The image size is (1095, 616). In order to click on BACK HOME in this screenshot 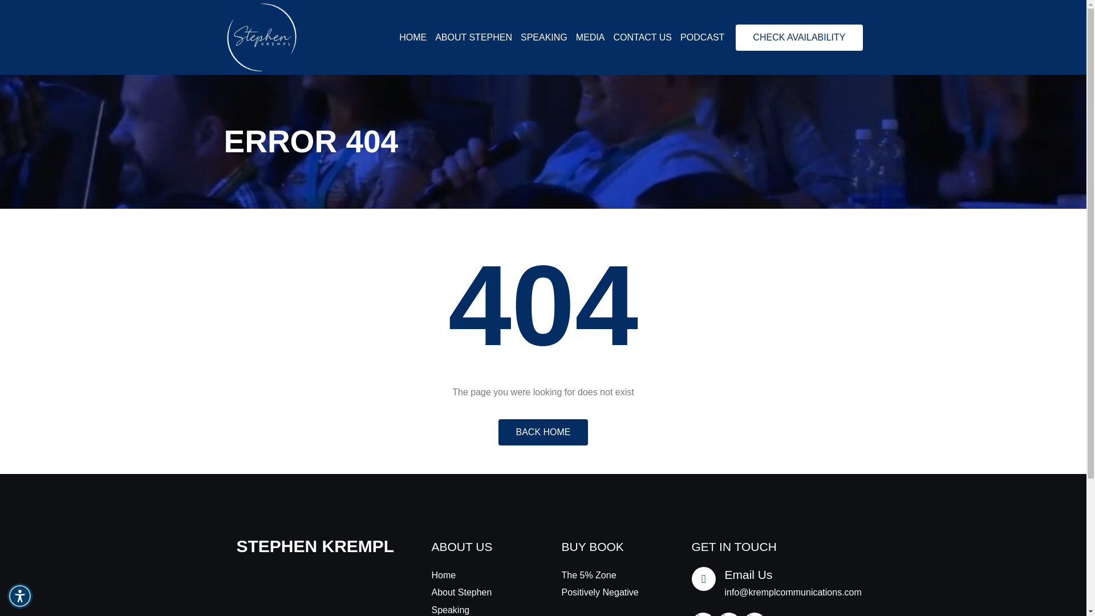, I will do `click(542, 432)`.